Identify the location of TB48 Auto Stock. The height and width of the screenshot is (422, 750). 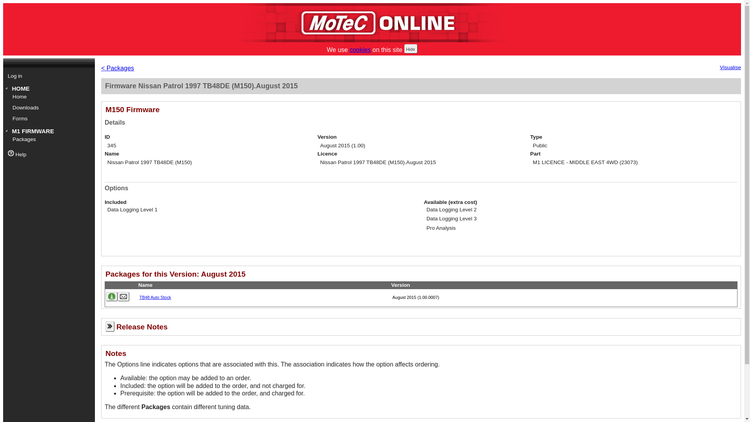
(155, 297).